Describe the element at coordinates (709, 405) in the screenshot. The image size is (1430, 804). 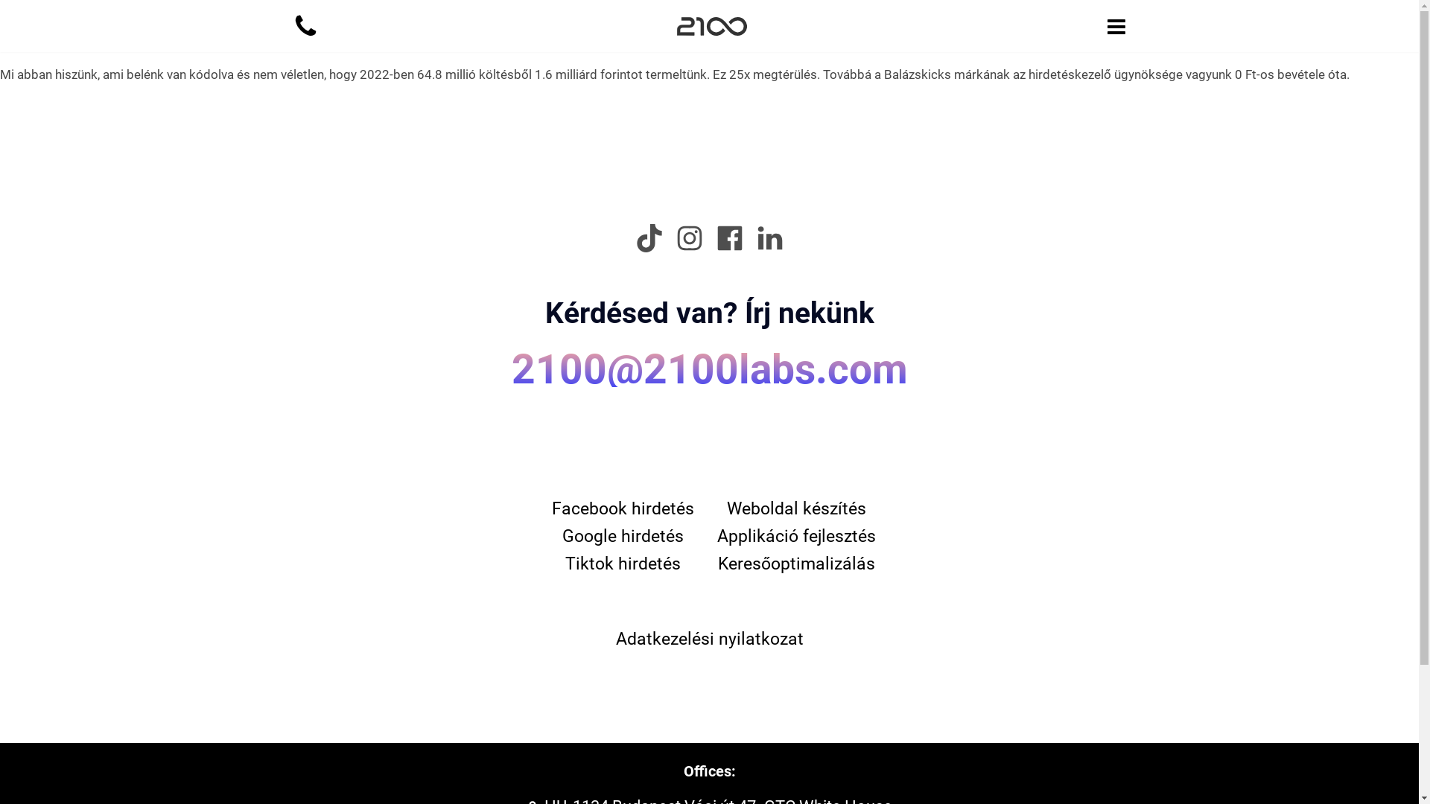
I see `2100@2100labs.com` at that location.